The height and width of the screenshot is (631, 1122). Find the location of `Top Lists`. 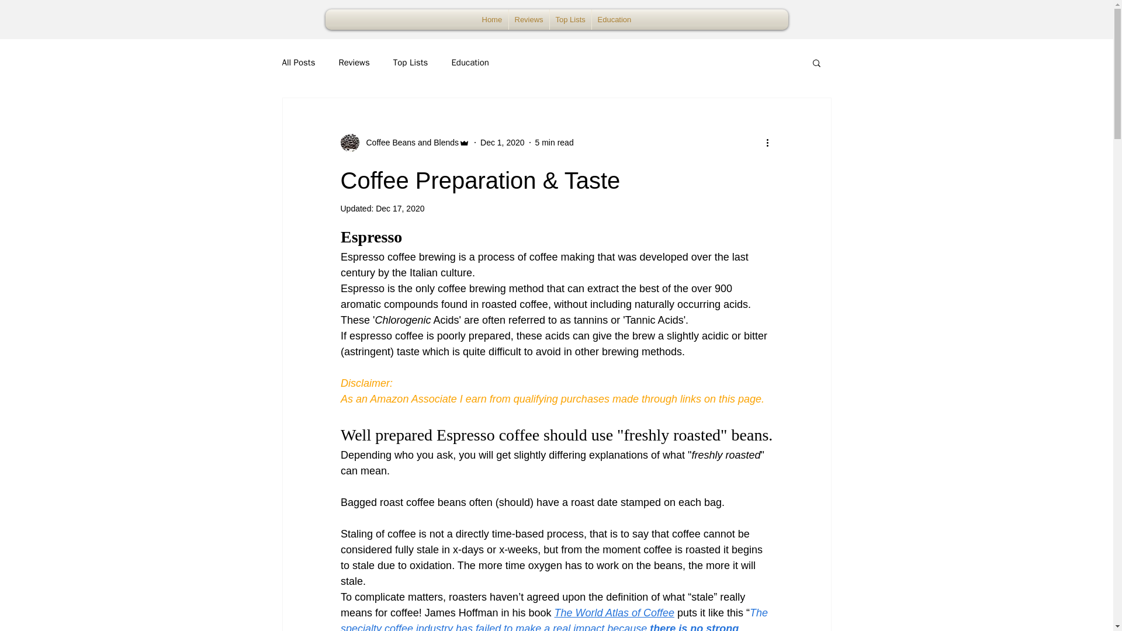

Top Lists is located at coordinates (570, 19).